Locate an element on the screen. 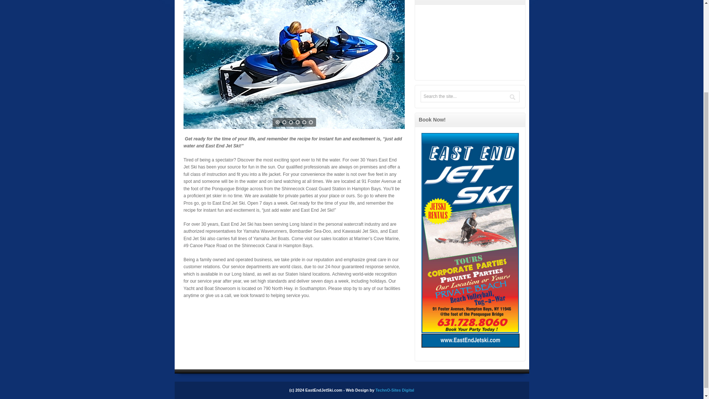  5 is located at coordinates (304, 122).